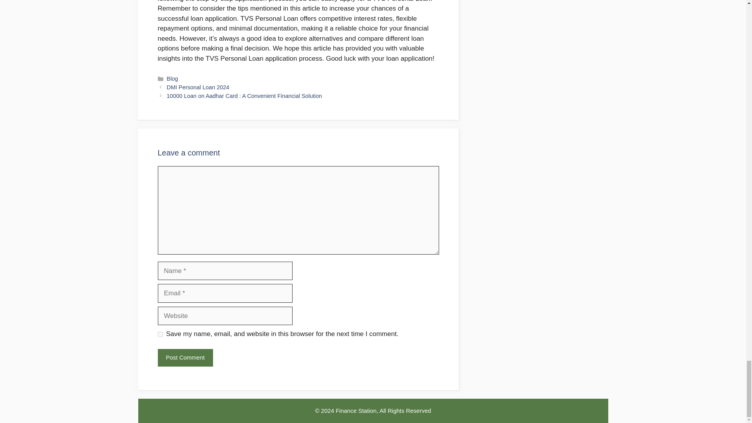 This screenshot has width=752, height=423. I want to click on Post Comment, so click(185, 358).